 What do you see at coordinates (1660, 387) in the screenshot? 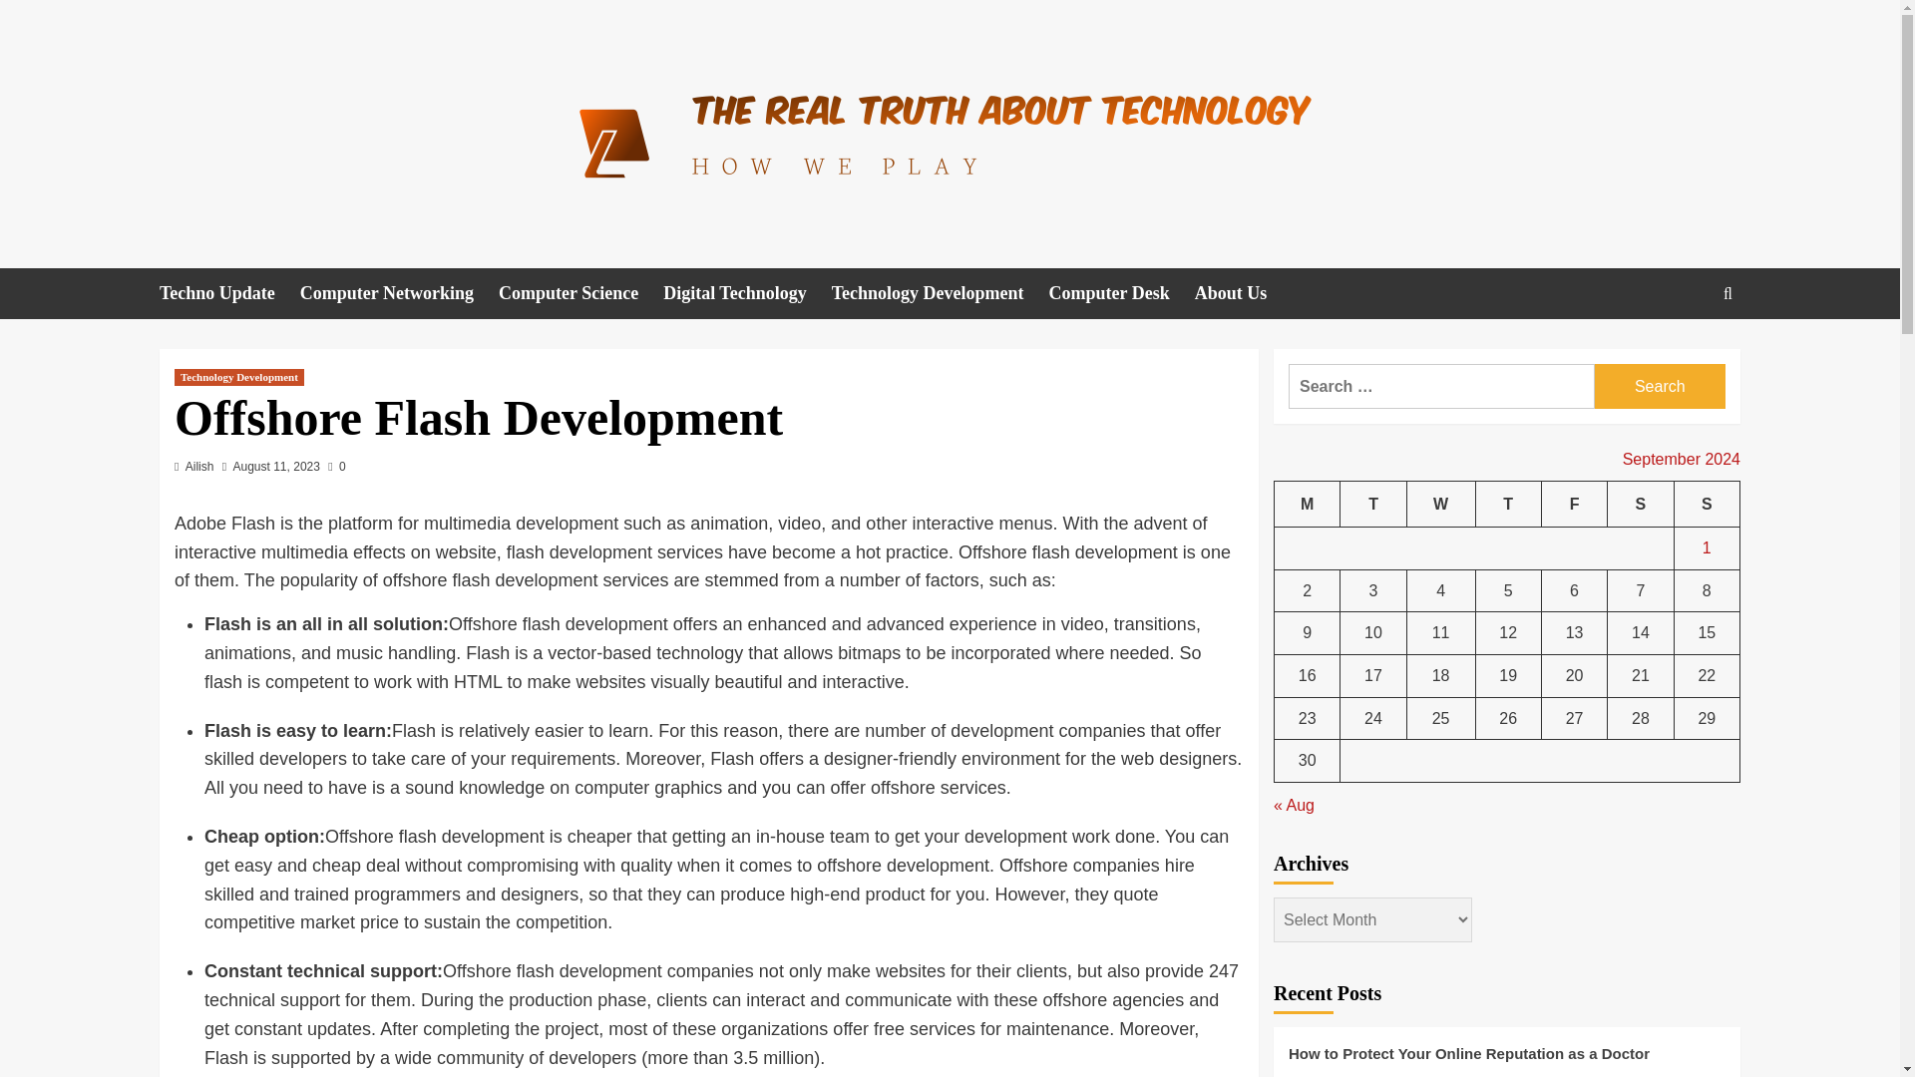
I see `Search` at bounding box center [1660, 387].